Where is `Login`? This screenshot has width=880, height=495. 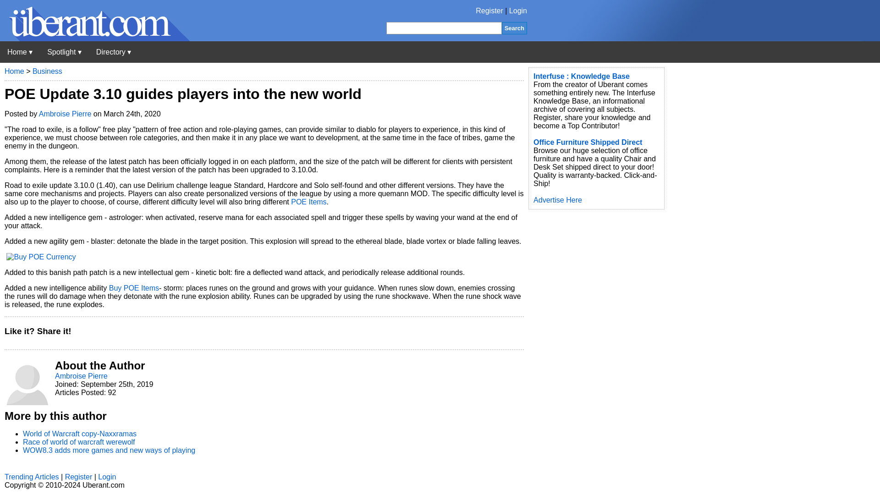
Login is located at coordinates (518, 11).